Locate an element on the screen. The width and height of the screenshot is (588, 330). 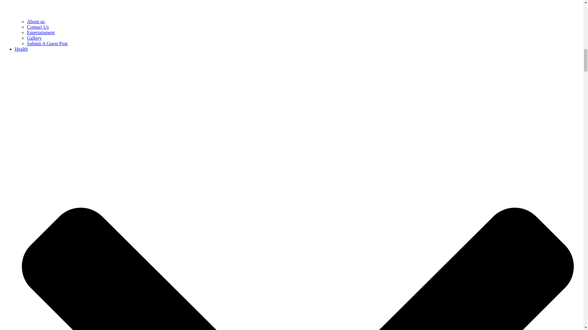
Gallery is located at coordinates (34, 38).